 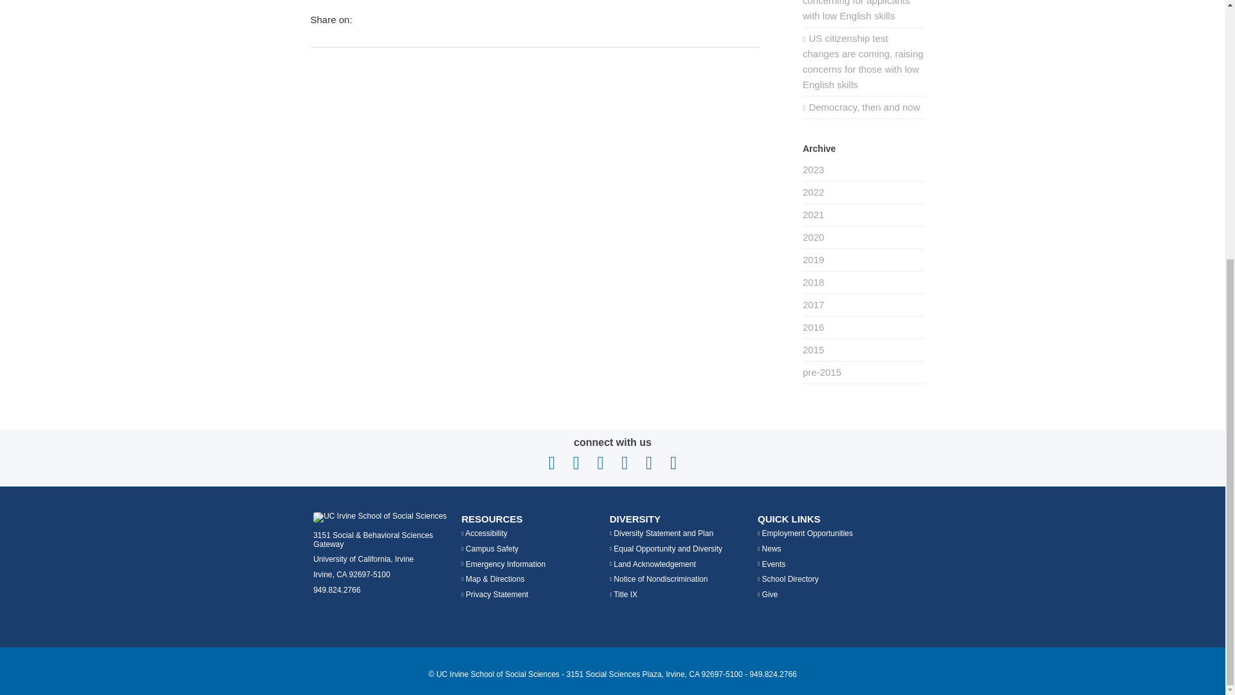 What do you see at coordinates (661, 533) in the screenshot?
I see `Diversity Statement and Plan` at bounding box center [661, 533].